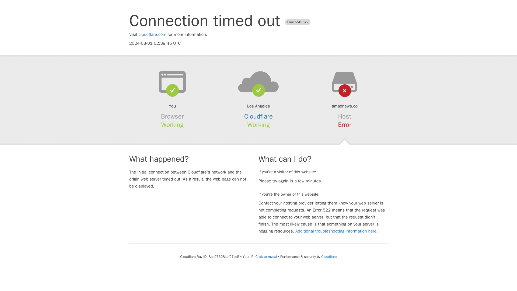 This screenshot has height=291, width=517. What do you see at coordinates (258, 116) in the screenshot?
I see `Cloudflare` at bounding box center [258, 116].